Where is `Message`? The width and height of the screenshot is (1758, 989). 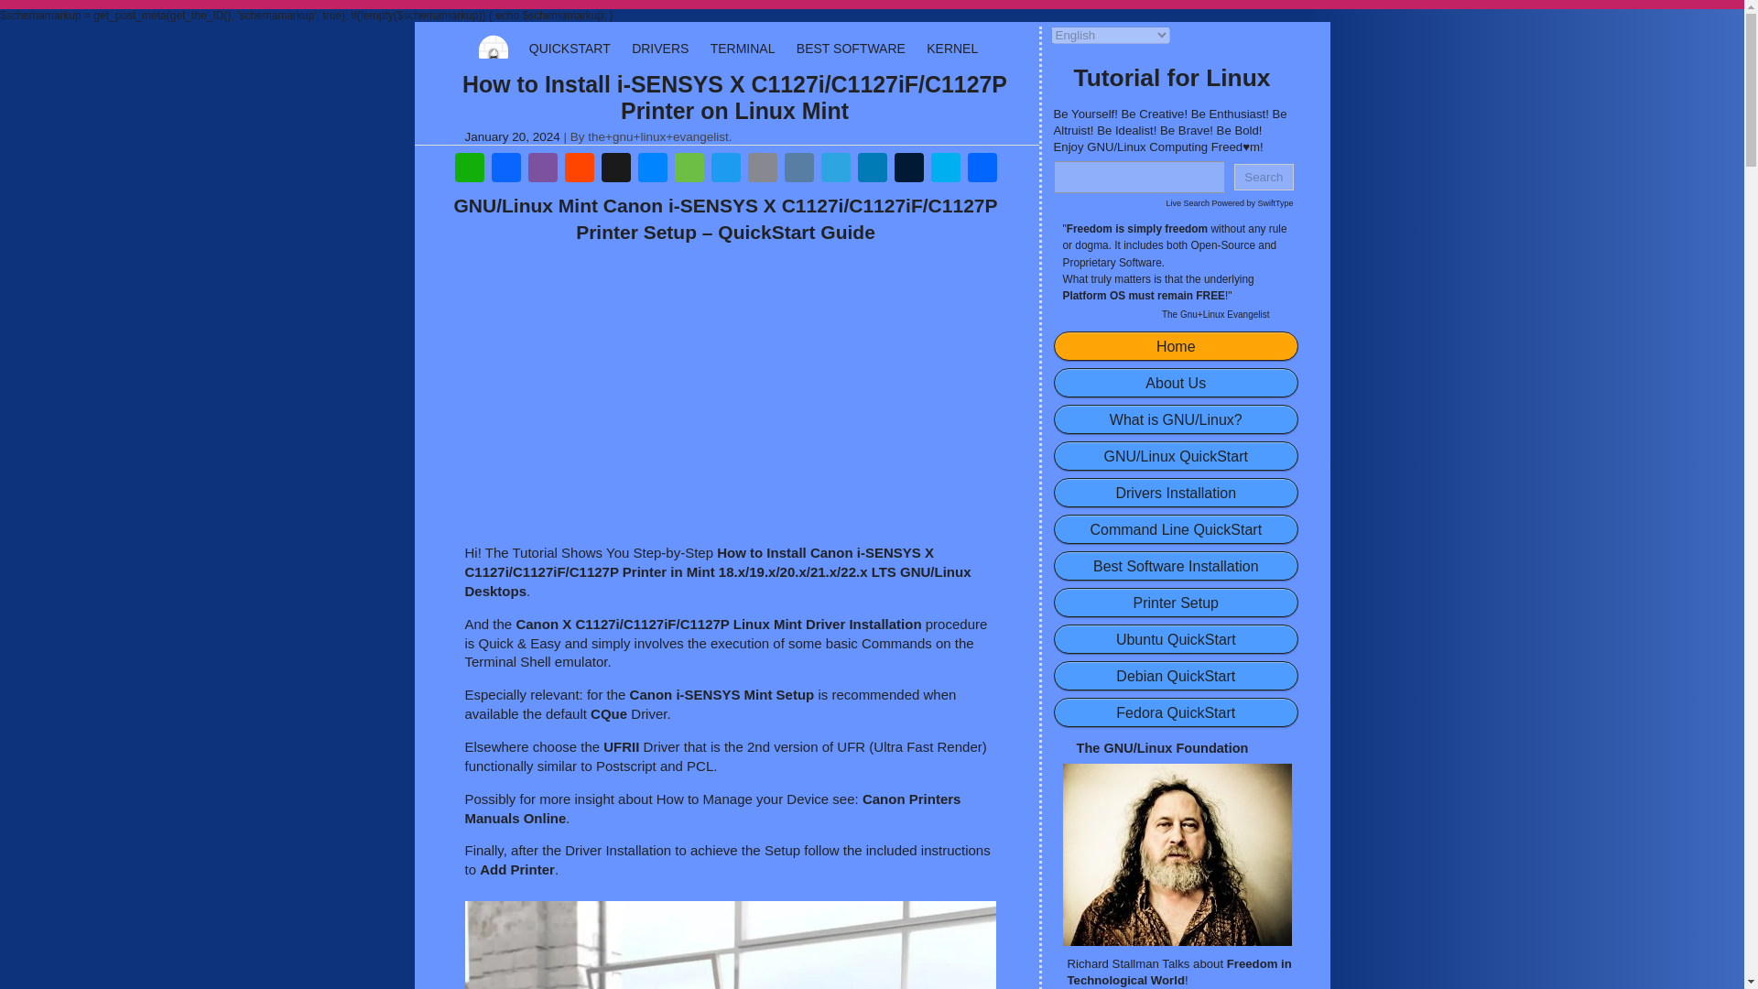
Message is located at coordinates (688, 170).